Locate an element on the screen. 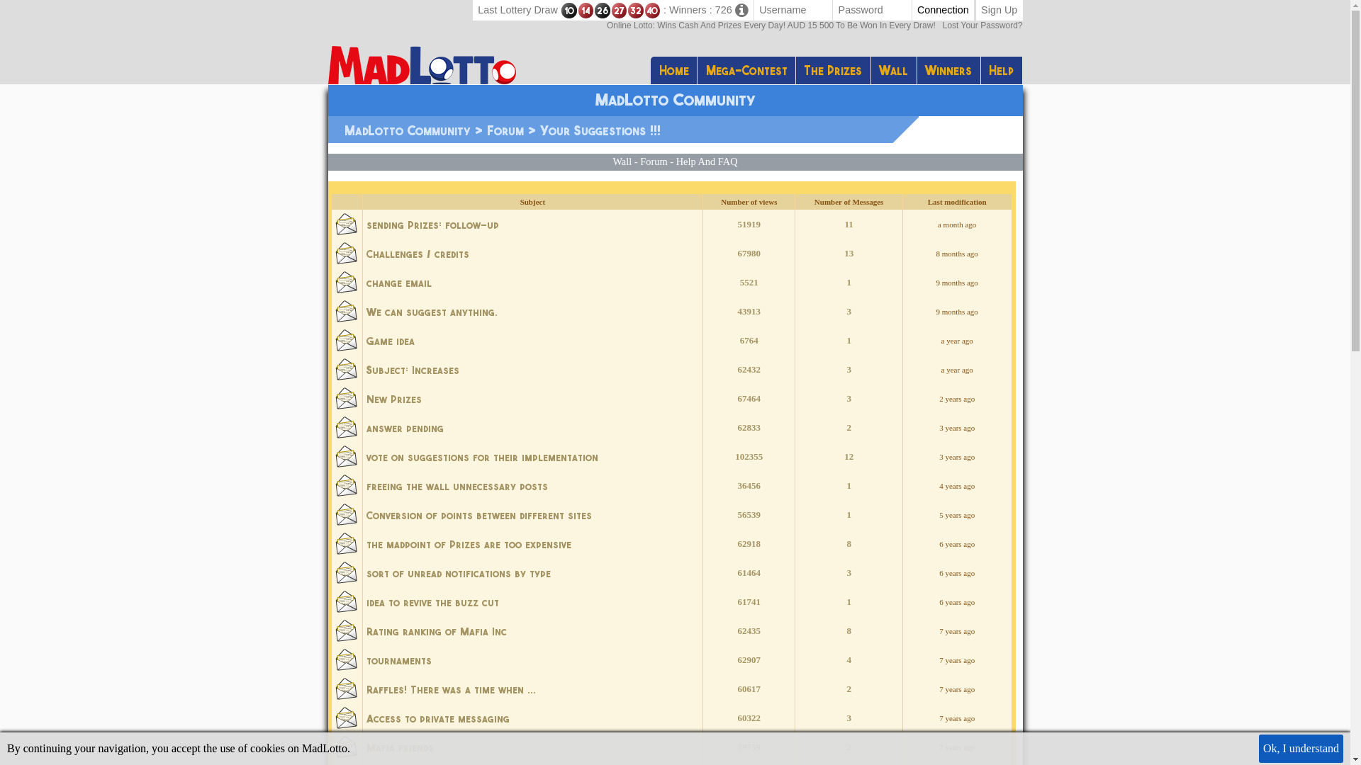  sending Prizes: follow-up is located at coordinates (533, 224).